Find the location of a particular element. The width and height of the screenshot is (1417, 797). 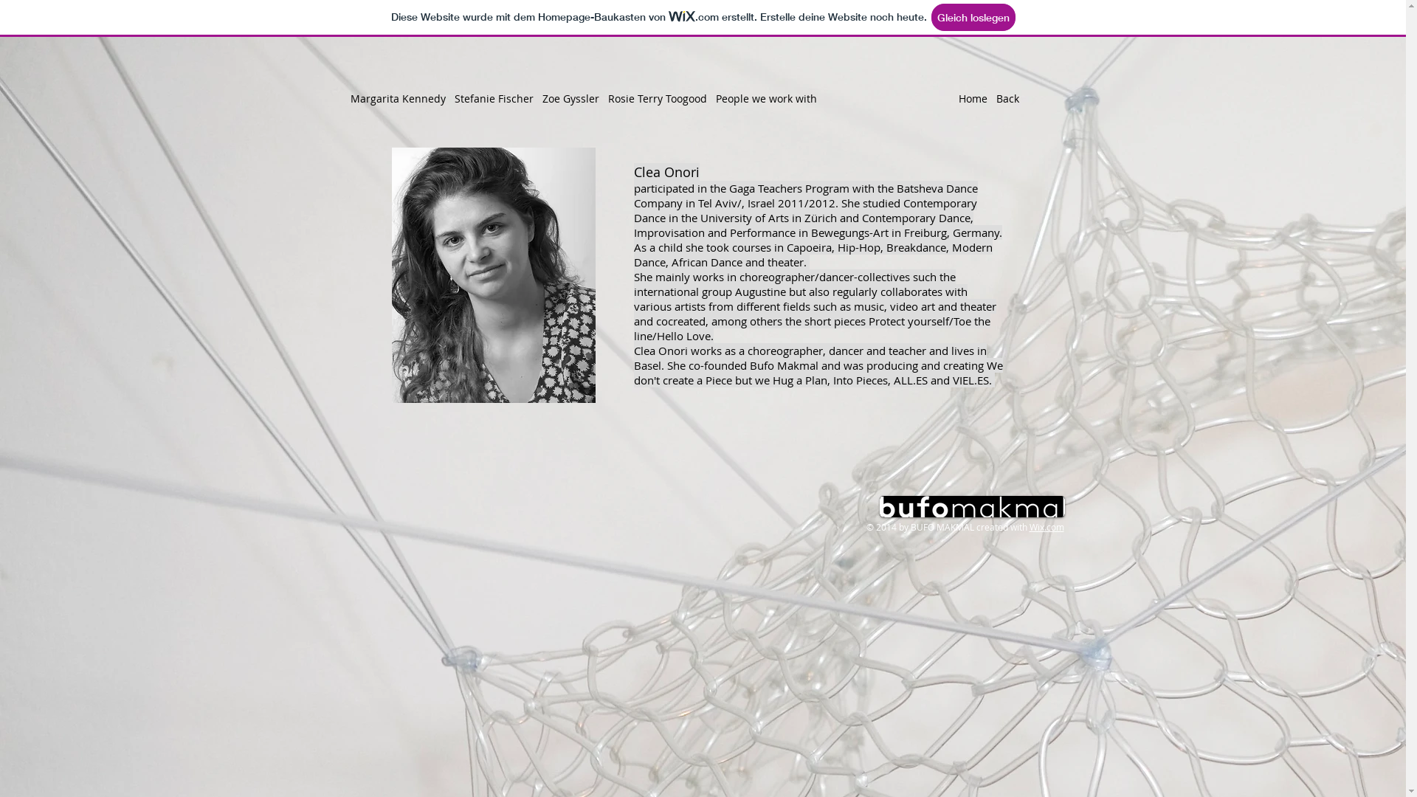

B is located at coordinates (999, 99).